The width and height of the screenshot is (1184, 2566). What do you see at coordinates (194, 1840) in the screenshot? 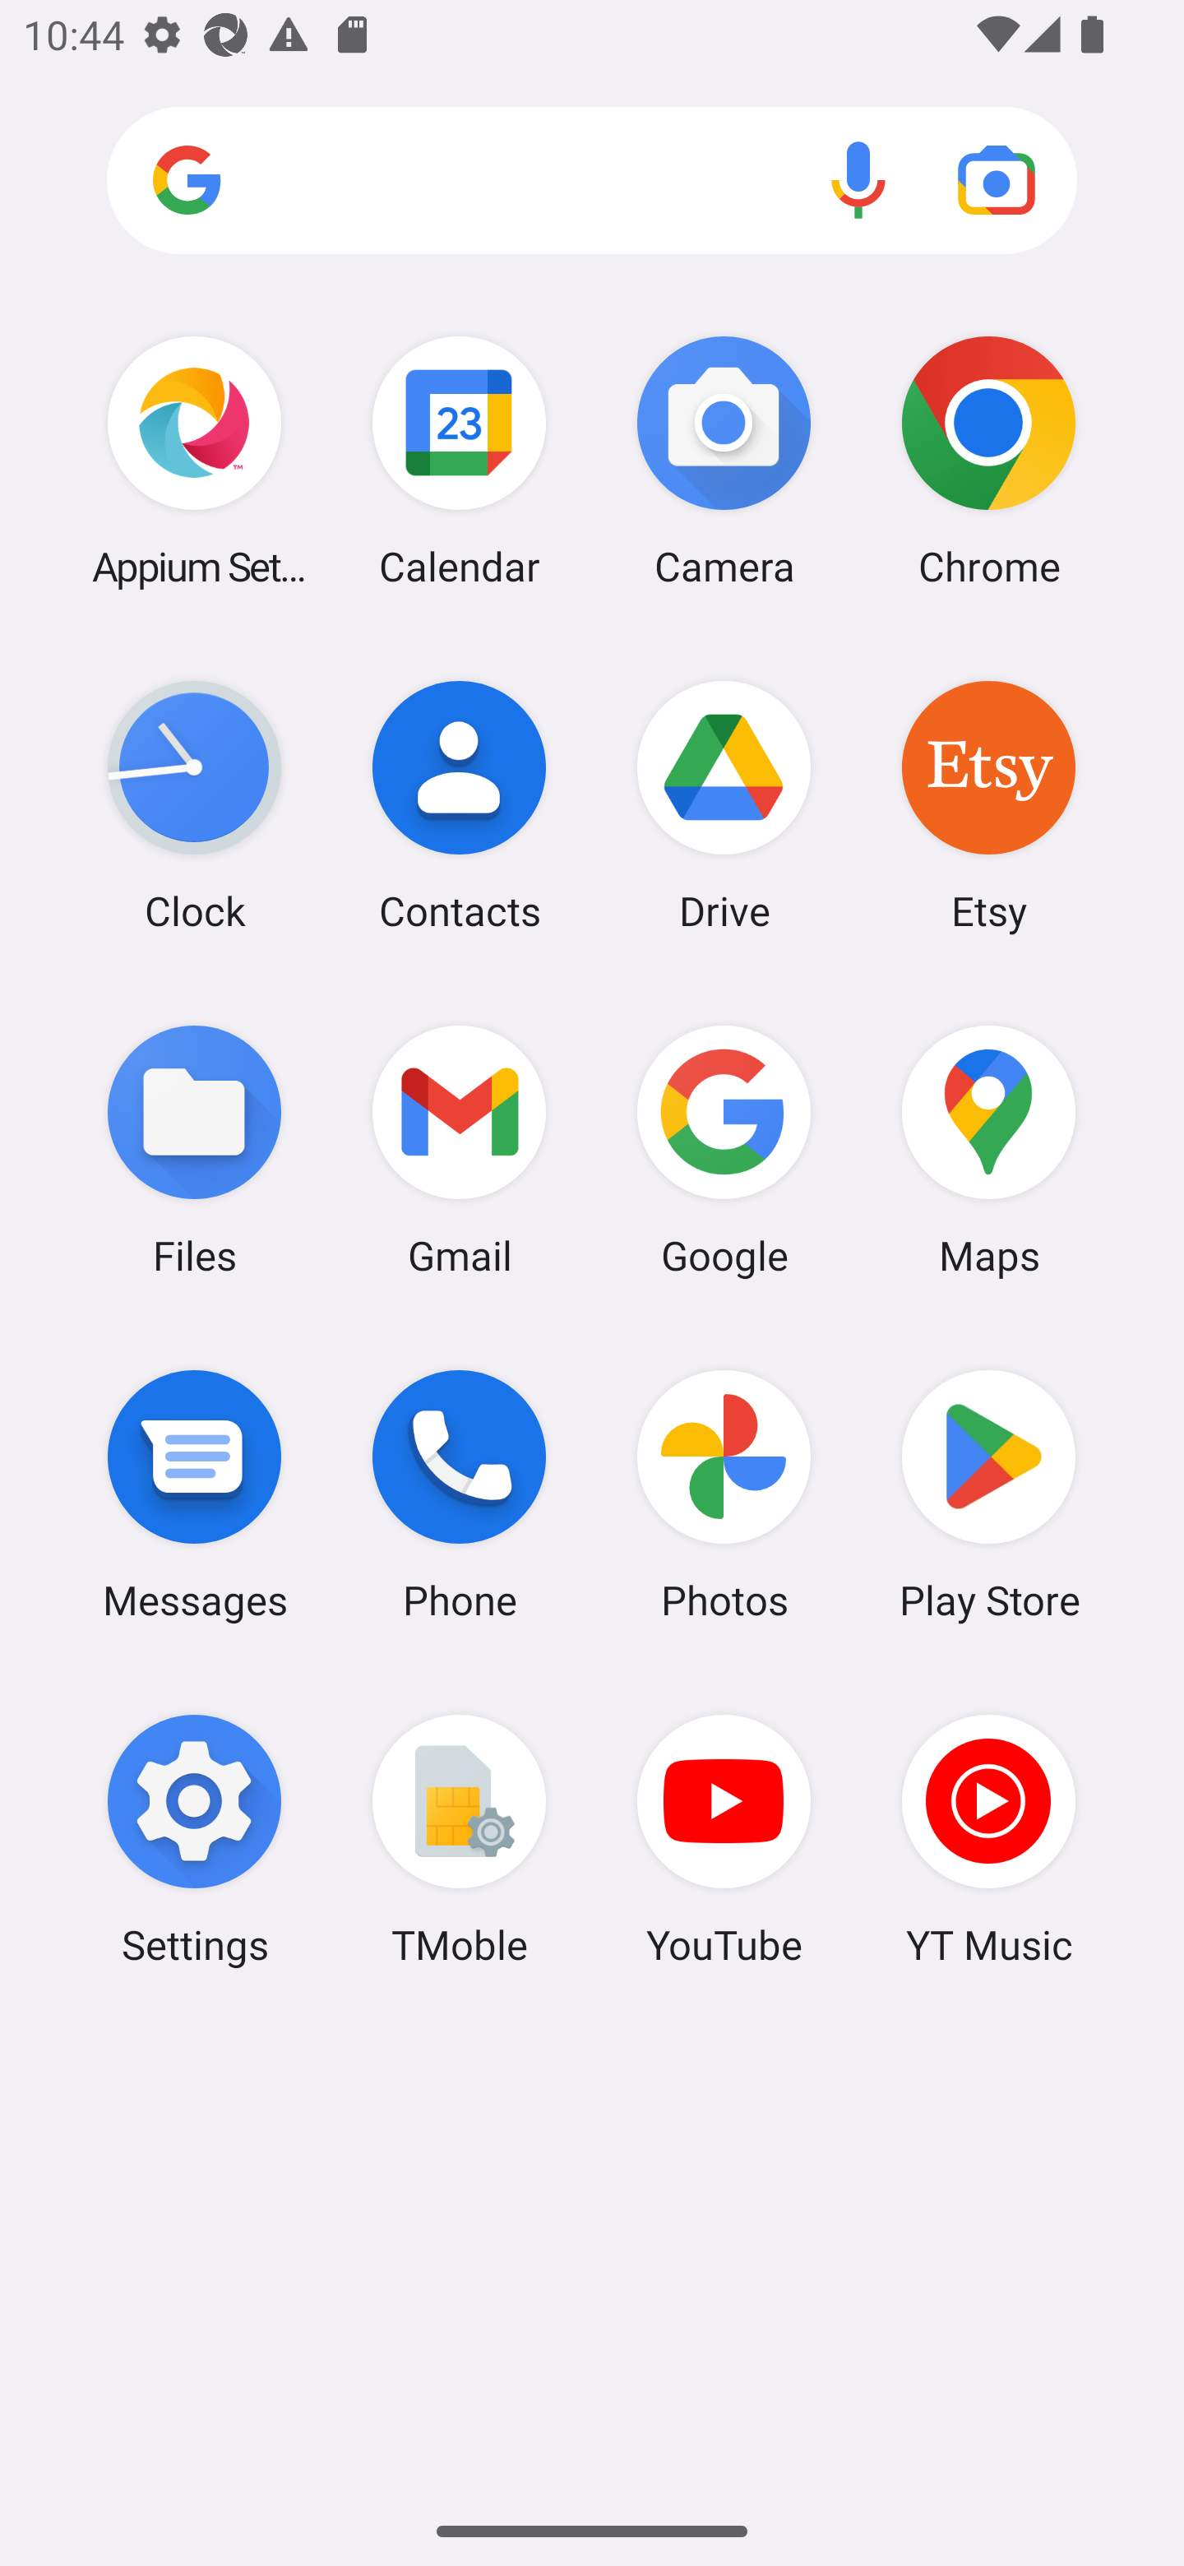
I see `Settings` at bounding box center [194, 1840].